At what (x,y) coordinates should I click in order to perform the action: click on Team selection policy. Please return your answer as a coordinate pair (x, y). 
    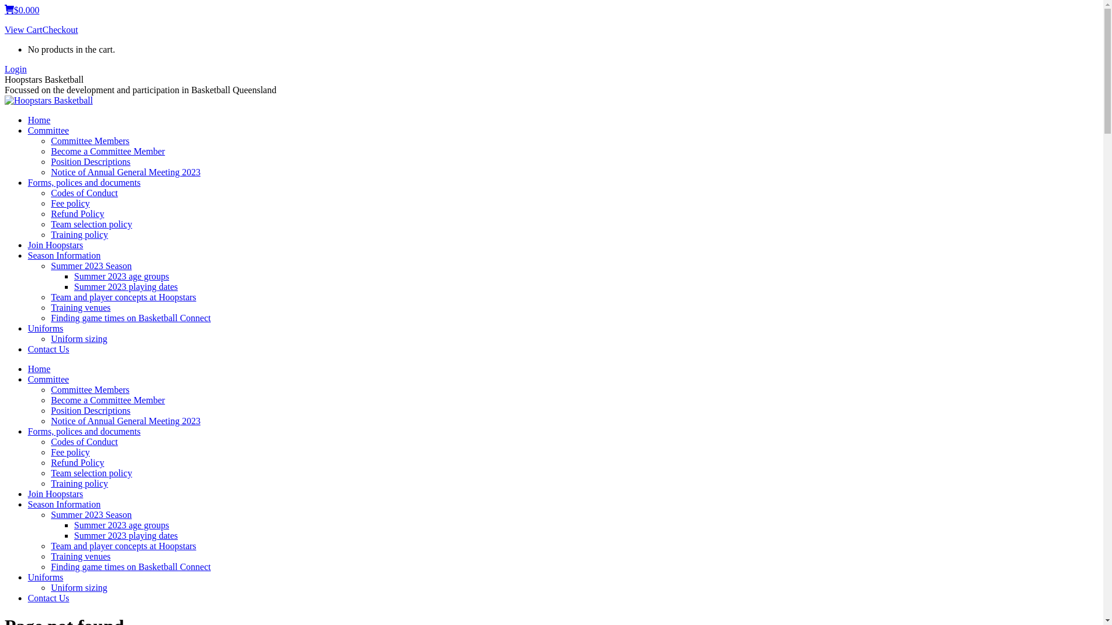
    Looking at the image, I should click on (92, 473).